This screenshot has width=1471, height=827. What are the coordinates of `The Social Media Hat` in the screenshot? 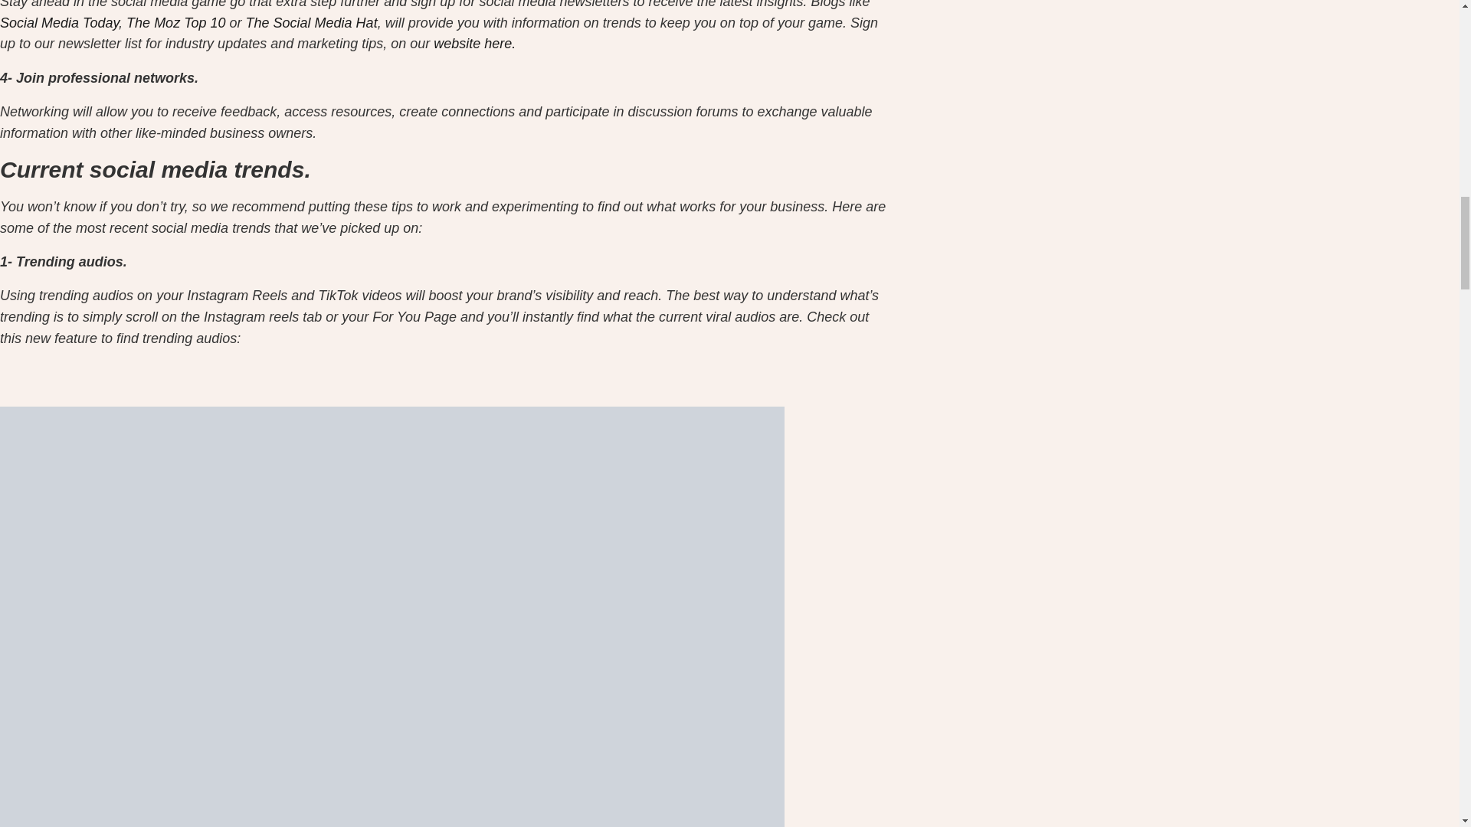 It's located at (311, 23).